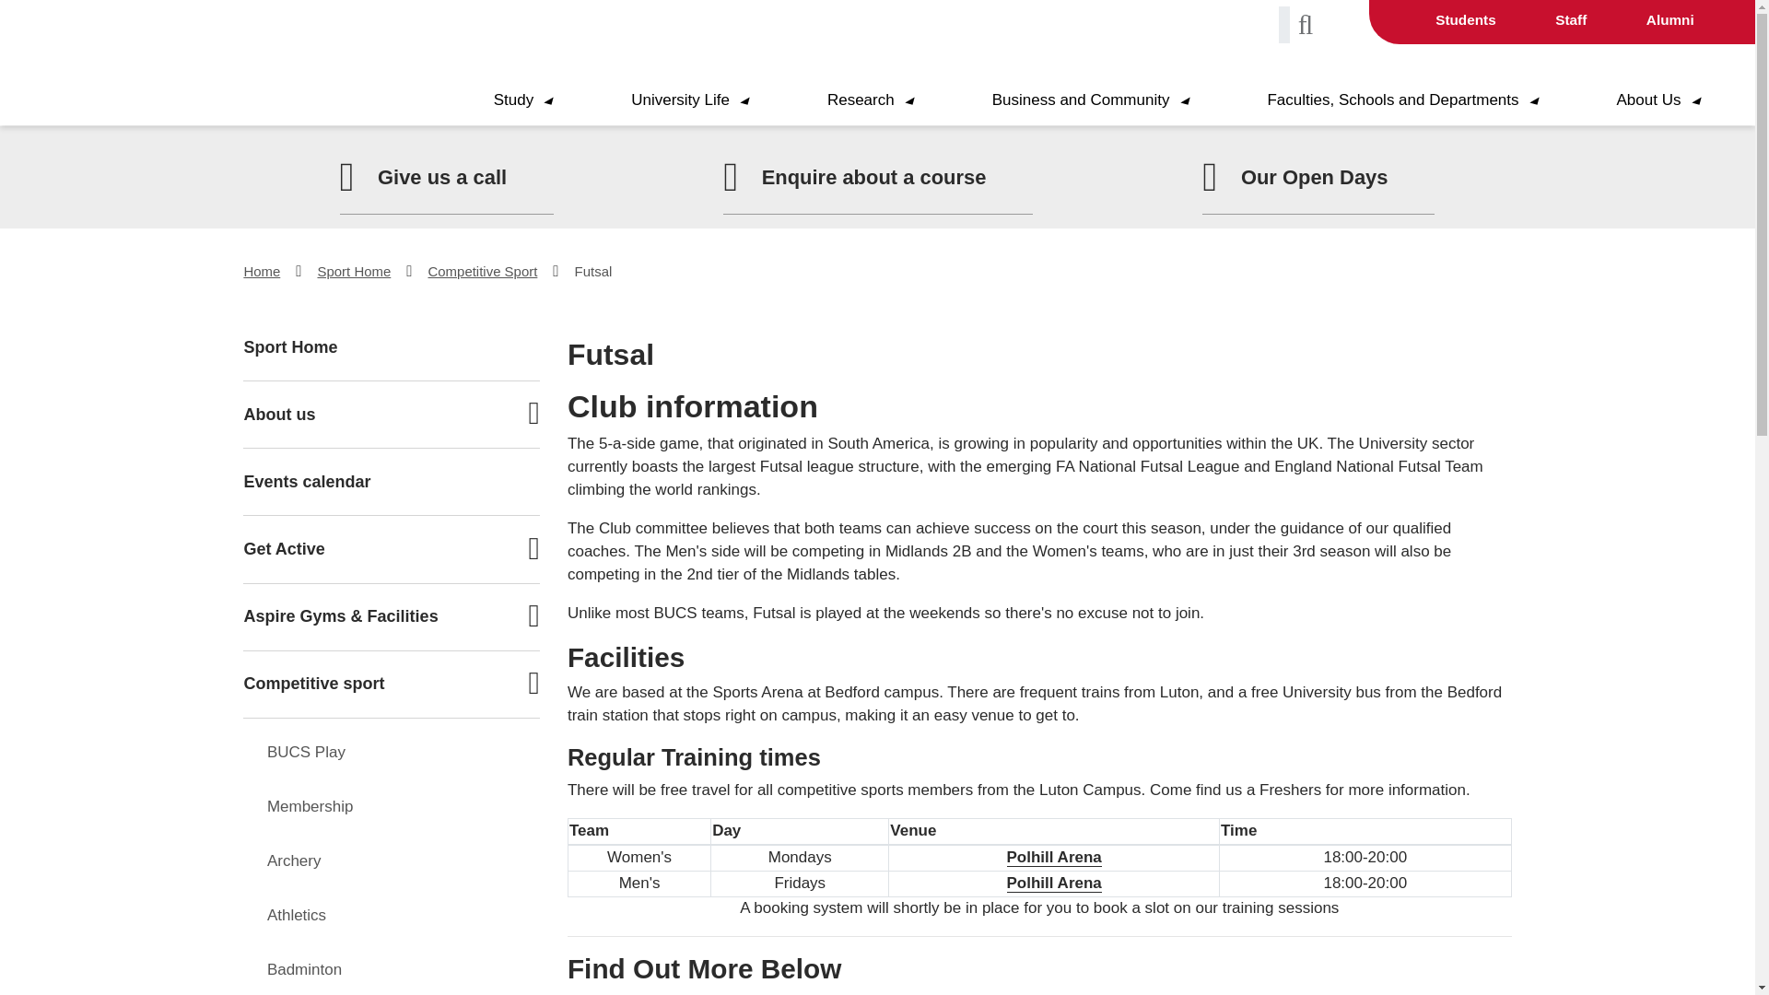 The image size is (1769, 995). I want to click on Business and Community, so click(1090, 100).